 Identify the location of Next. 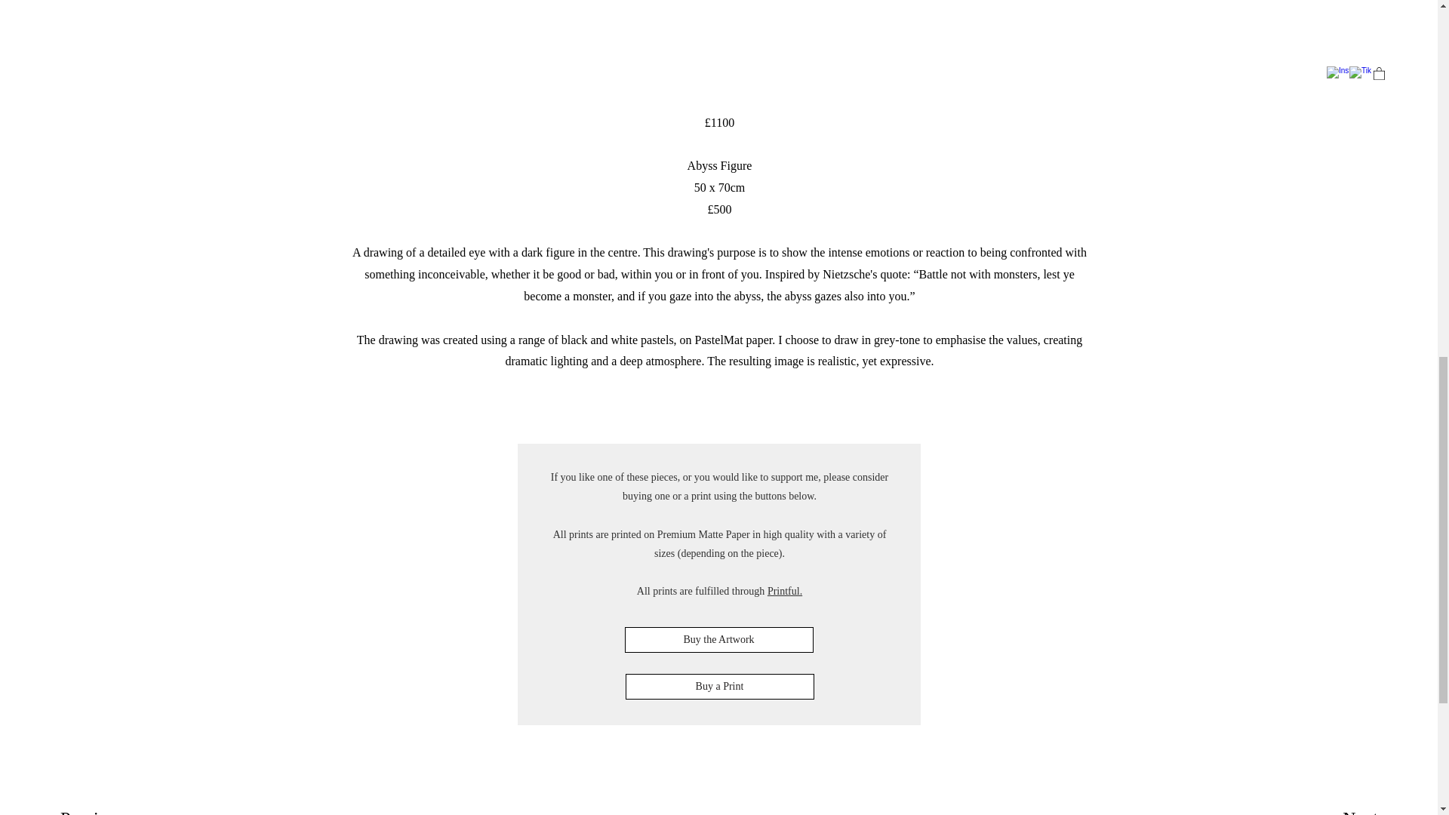
(1327, 809).